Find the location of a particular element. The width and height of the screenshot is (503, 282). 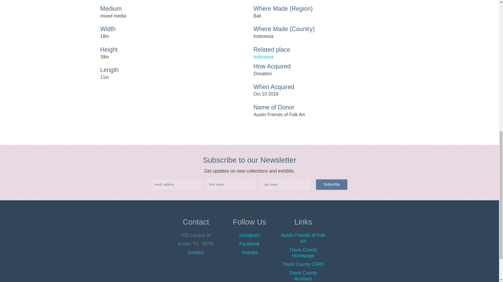

Contact is located at coordinates (196, 252).